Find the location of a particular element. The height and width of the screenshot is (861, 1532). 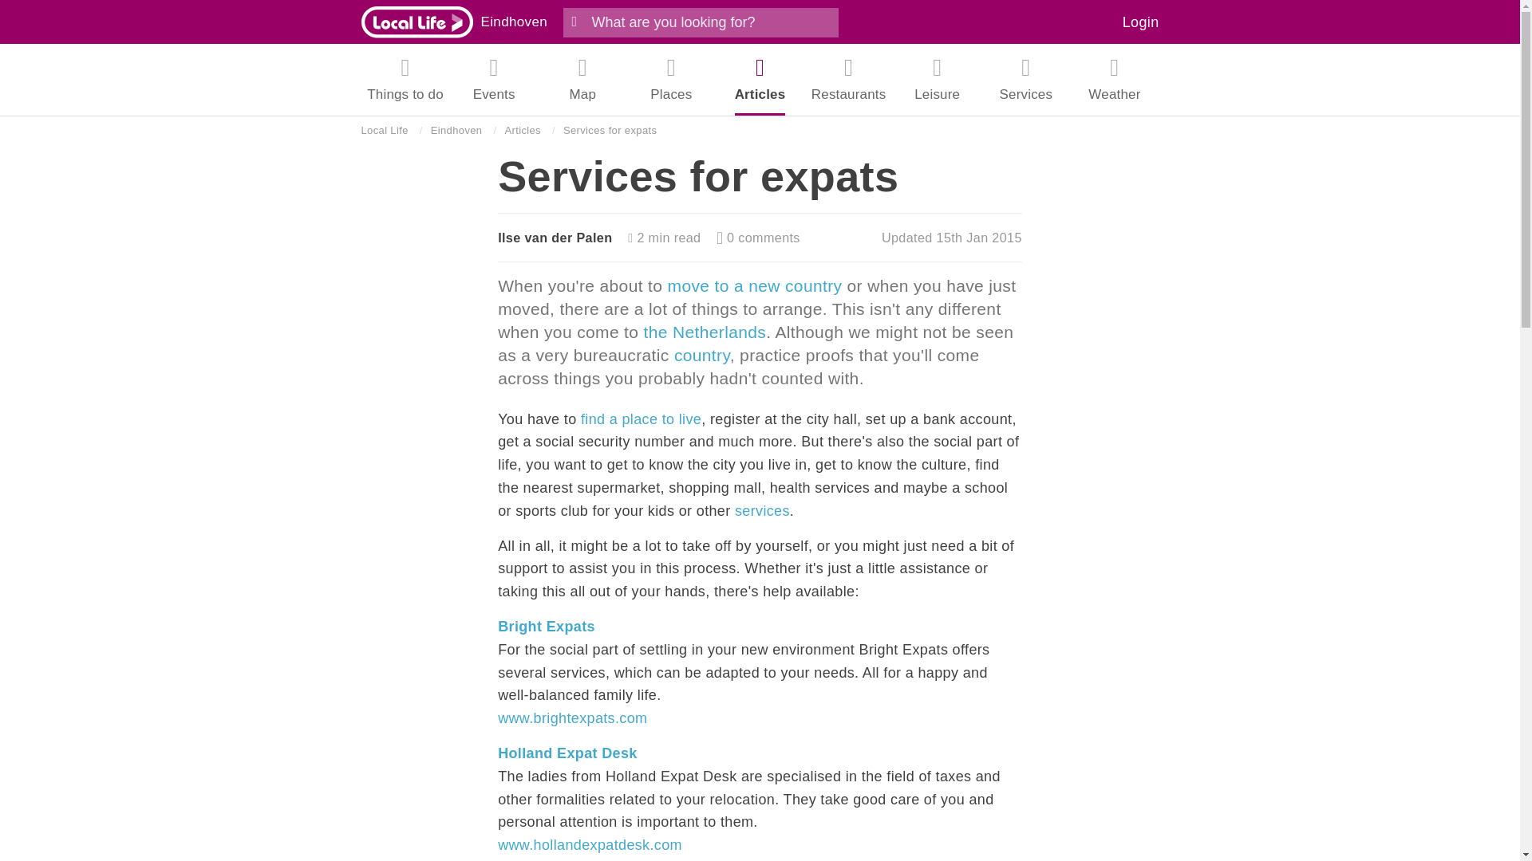

www.brightexpats.com is located at coordinates (572, 718).